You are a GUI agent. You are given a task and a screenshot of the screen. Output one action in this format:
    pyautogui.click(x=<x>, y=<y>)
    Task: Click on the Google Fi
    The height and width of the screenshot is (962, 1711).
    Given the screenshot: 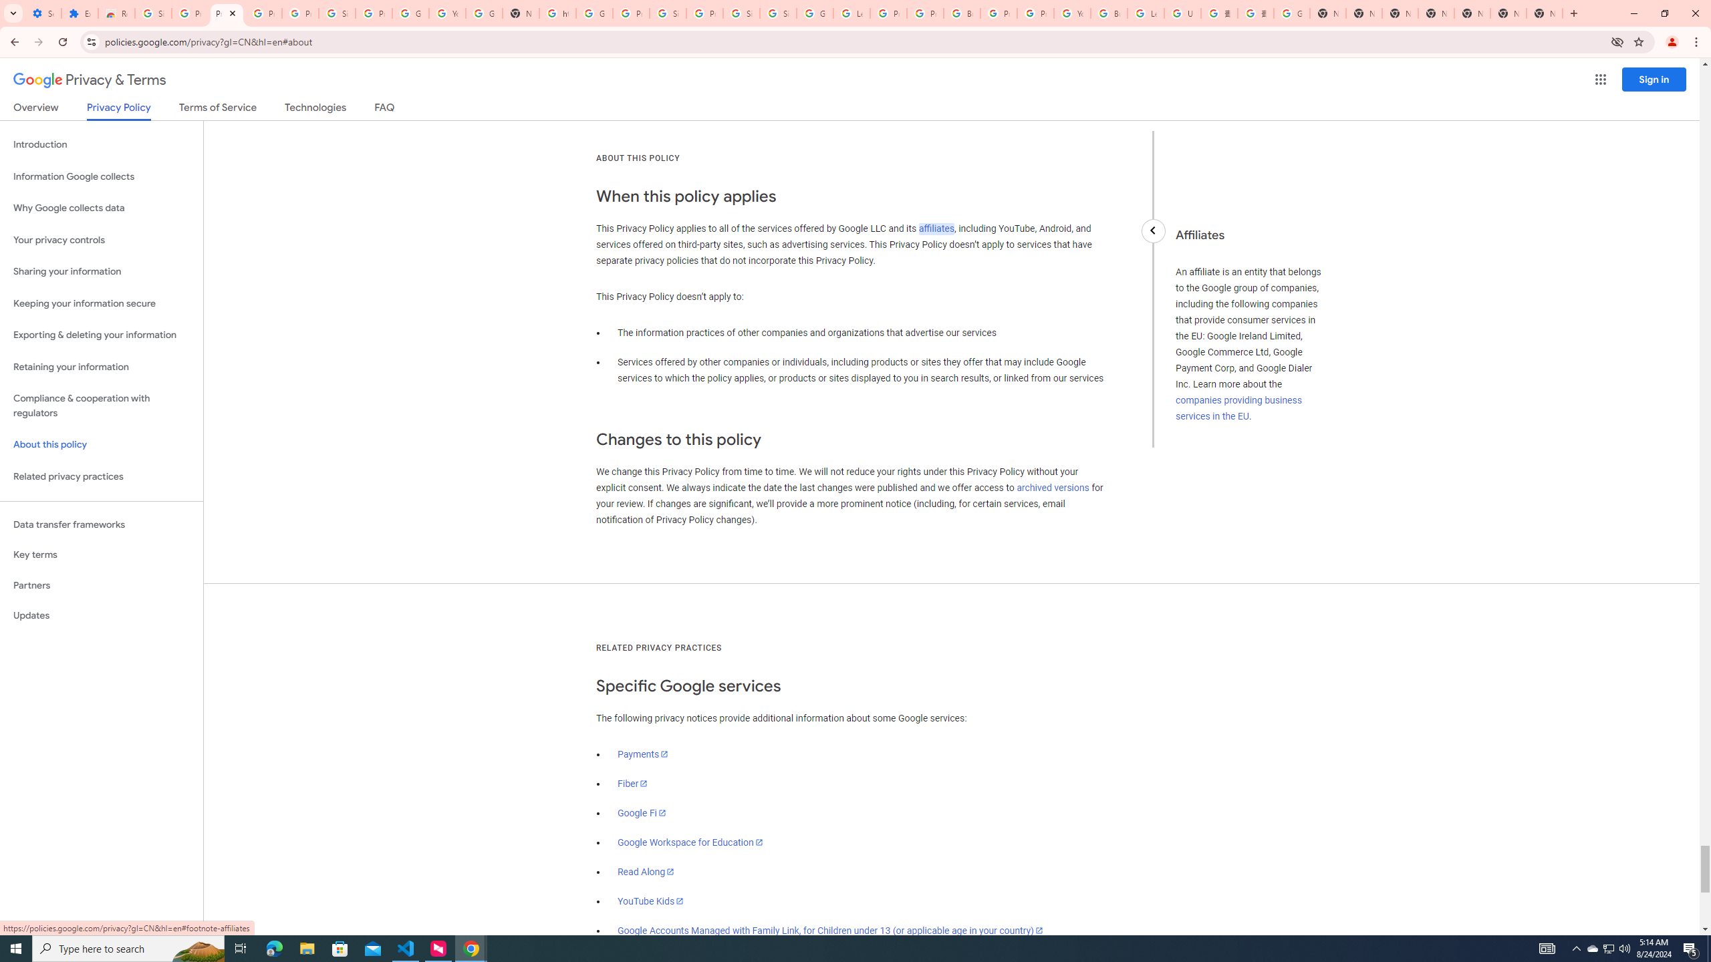 What is the action you would take?
    pyautogui.click(x=642, y=812)
    